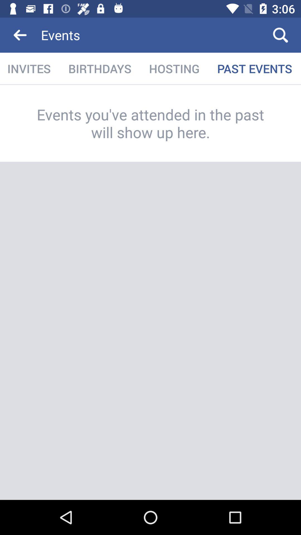 Image resolution: width=301 pixels, height=535 pixels. What do you see at coordinates (280, 35) in the screenshot?
I see `turn on item above the past events item` at bounding box center [280, 35].